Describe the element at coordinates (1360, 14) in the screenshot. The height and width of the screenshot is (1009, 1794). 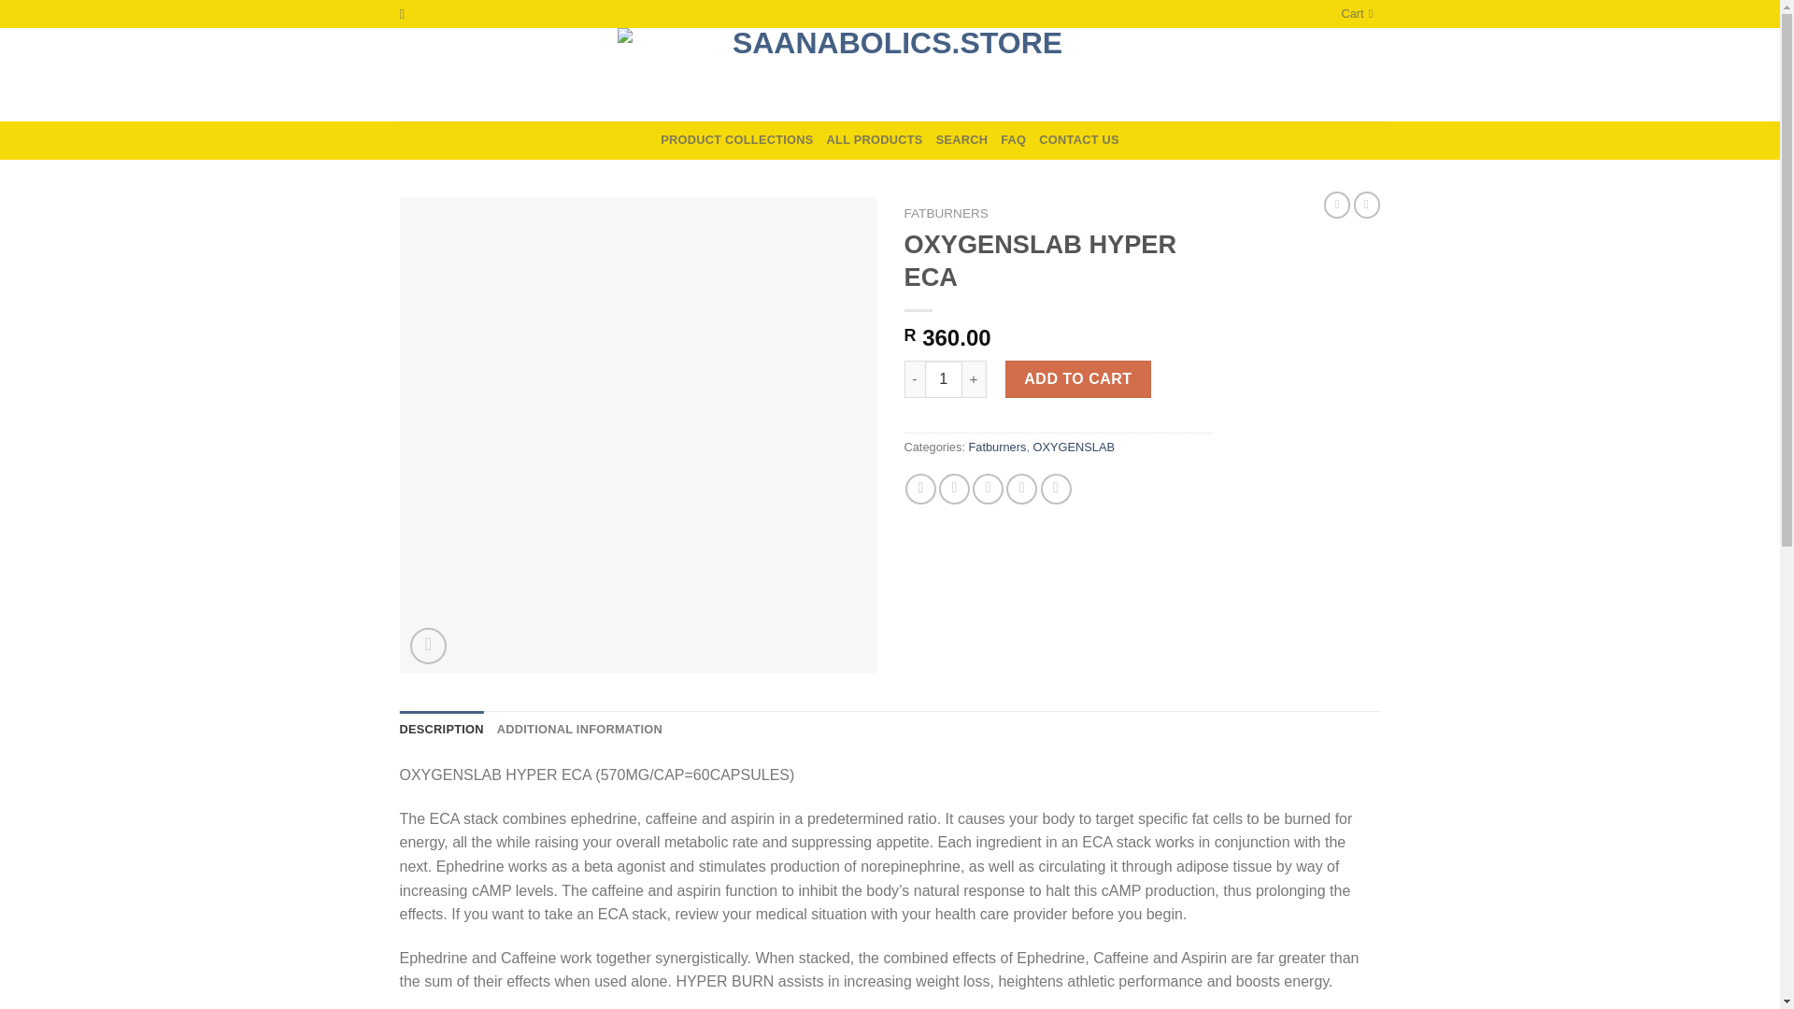
I see `Cart` at that location.